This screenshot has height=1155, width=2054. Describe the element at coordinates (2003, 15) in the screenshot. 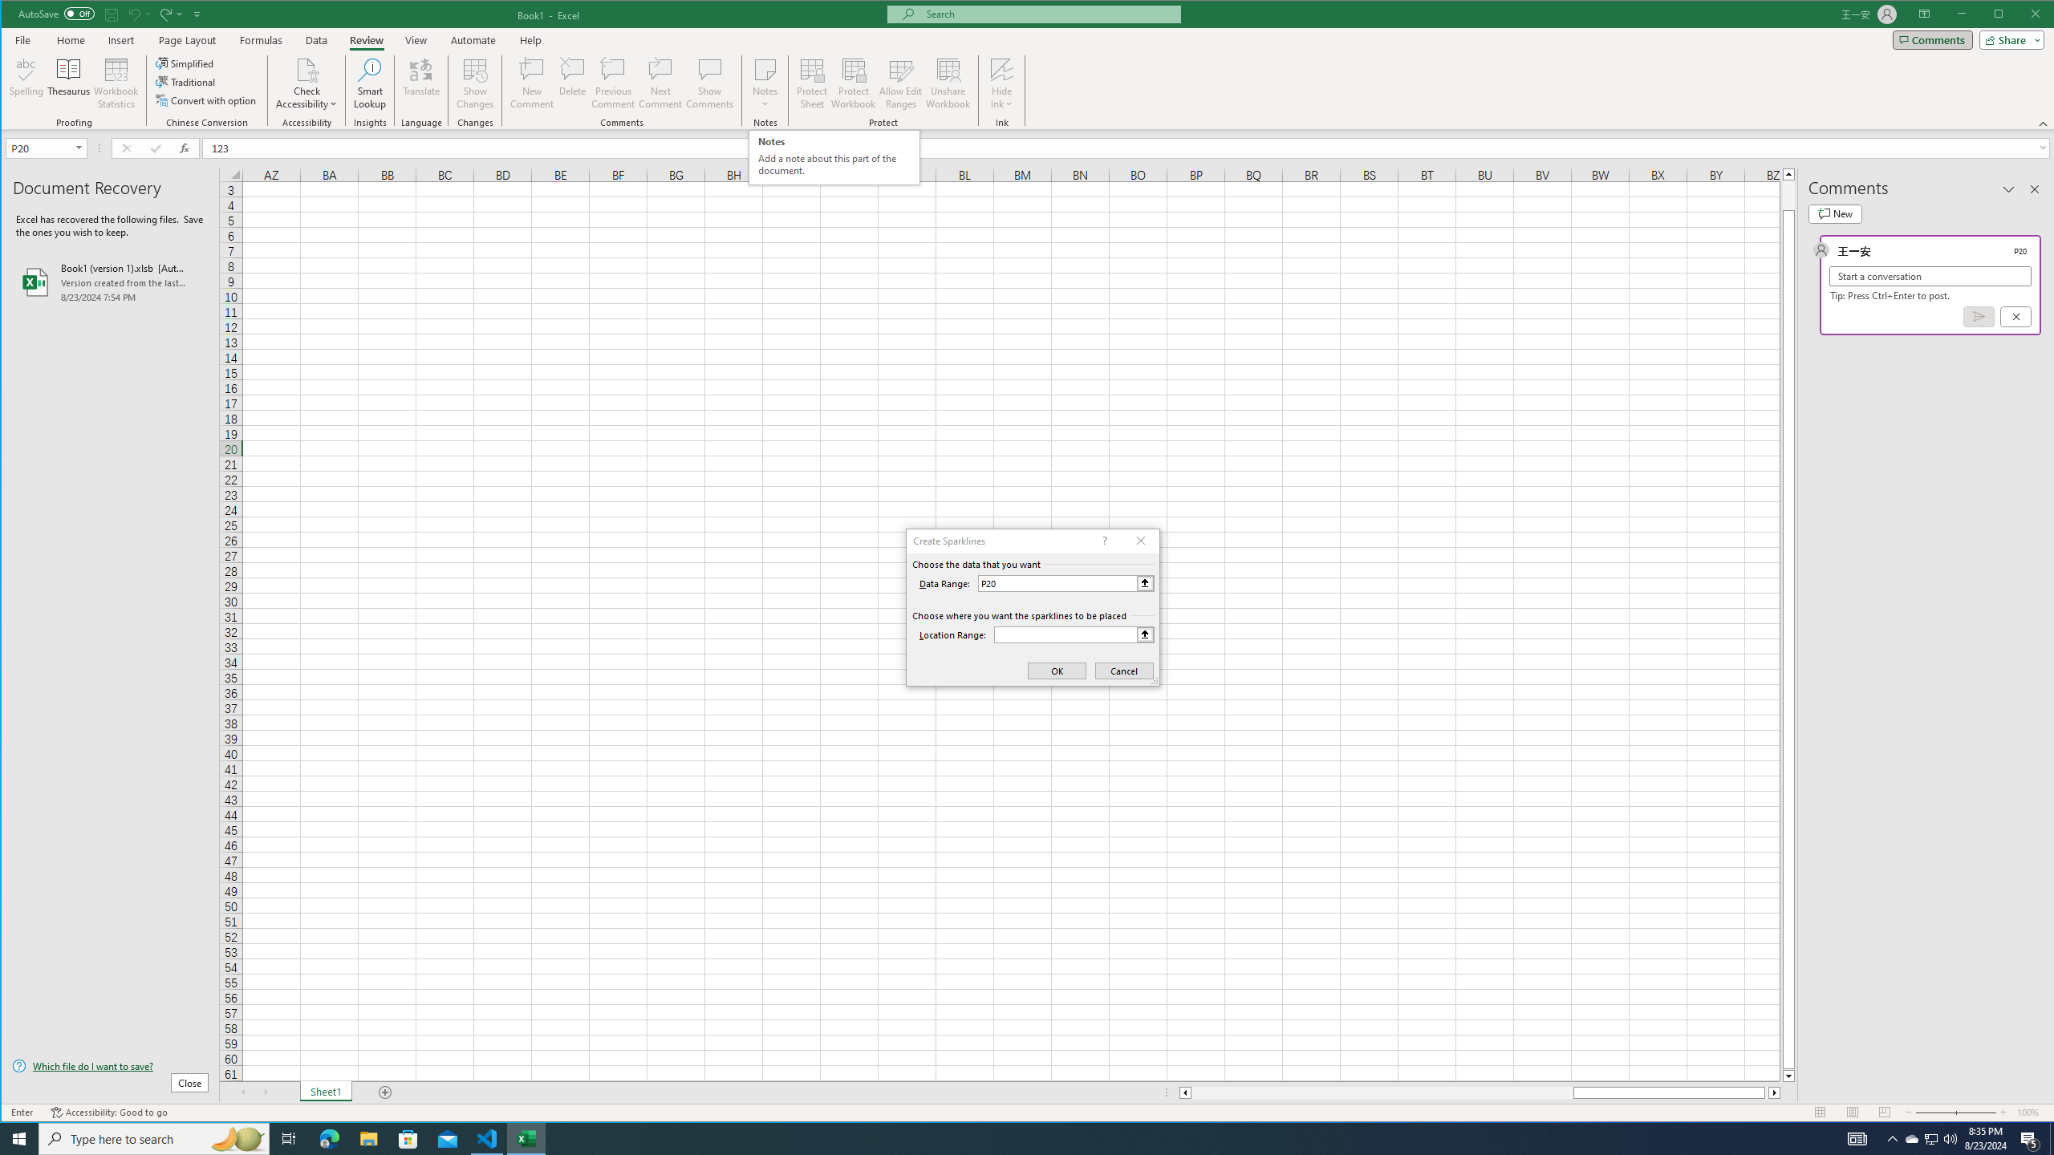

I see `Minimize` at that location.